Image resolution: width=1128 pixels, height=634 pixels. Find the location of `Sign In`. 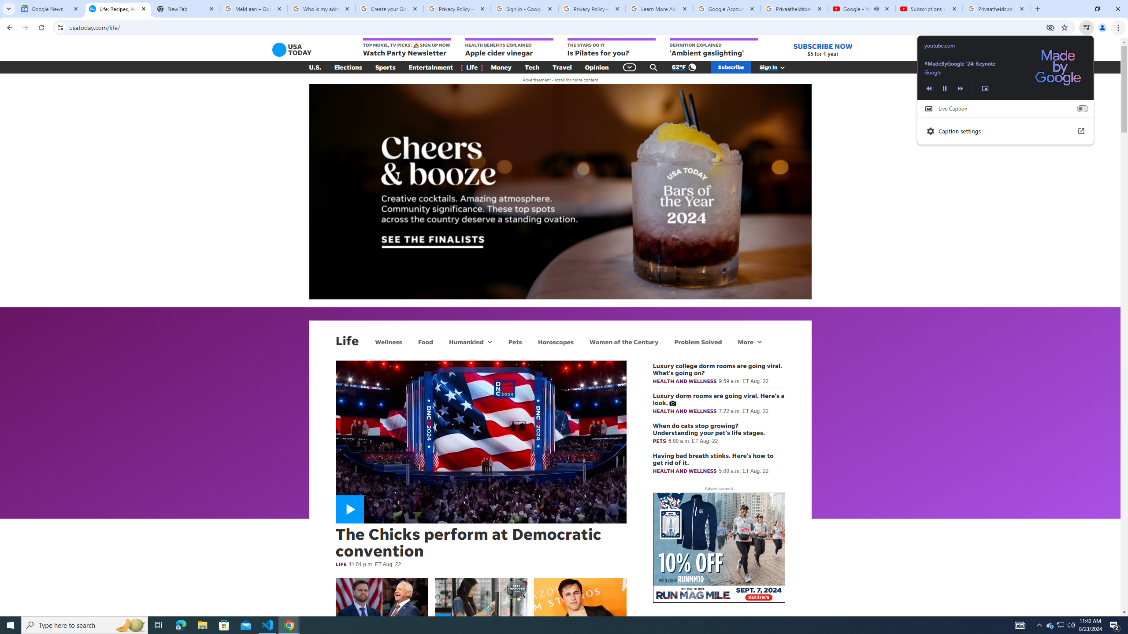

Sign In is located at coordinates (777, 67).